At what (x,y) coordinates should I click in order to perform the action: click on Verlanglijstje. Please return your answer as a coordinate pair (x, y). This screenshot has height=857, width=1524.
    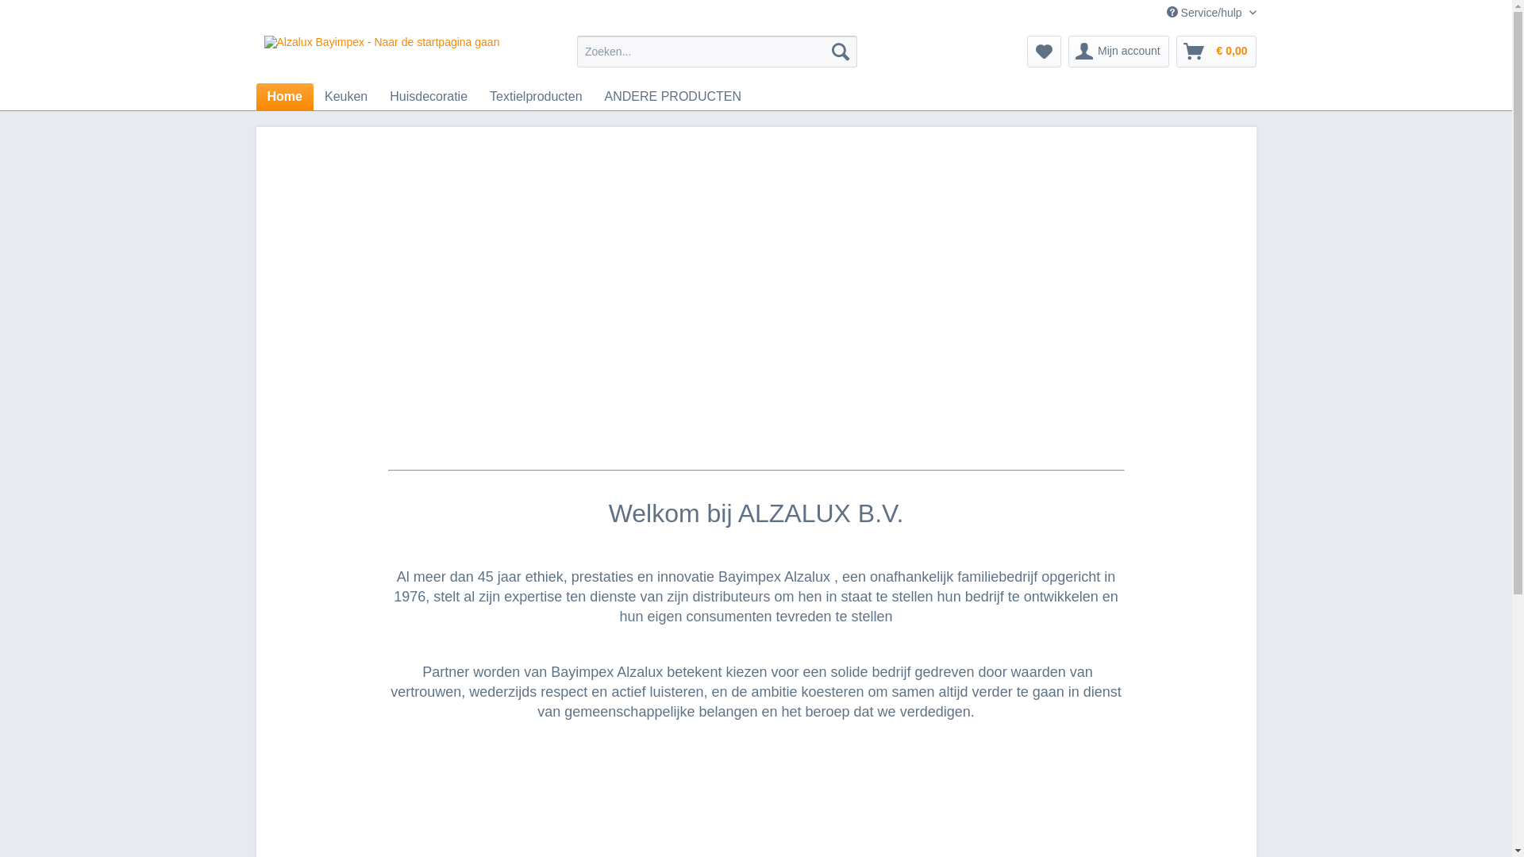
    Looking at the image, I should click on (1045, 52).